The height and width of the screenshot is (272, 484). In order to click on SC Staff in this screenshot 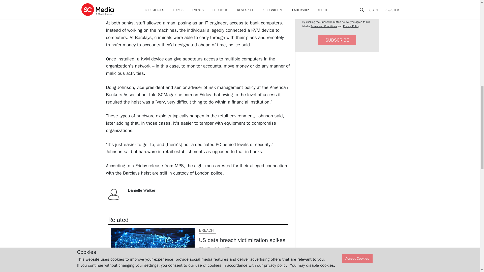, I will do `click(204, 248)`.